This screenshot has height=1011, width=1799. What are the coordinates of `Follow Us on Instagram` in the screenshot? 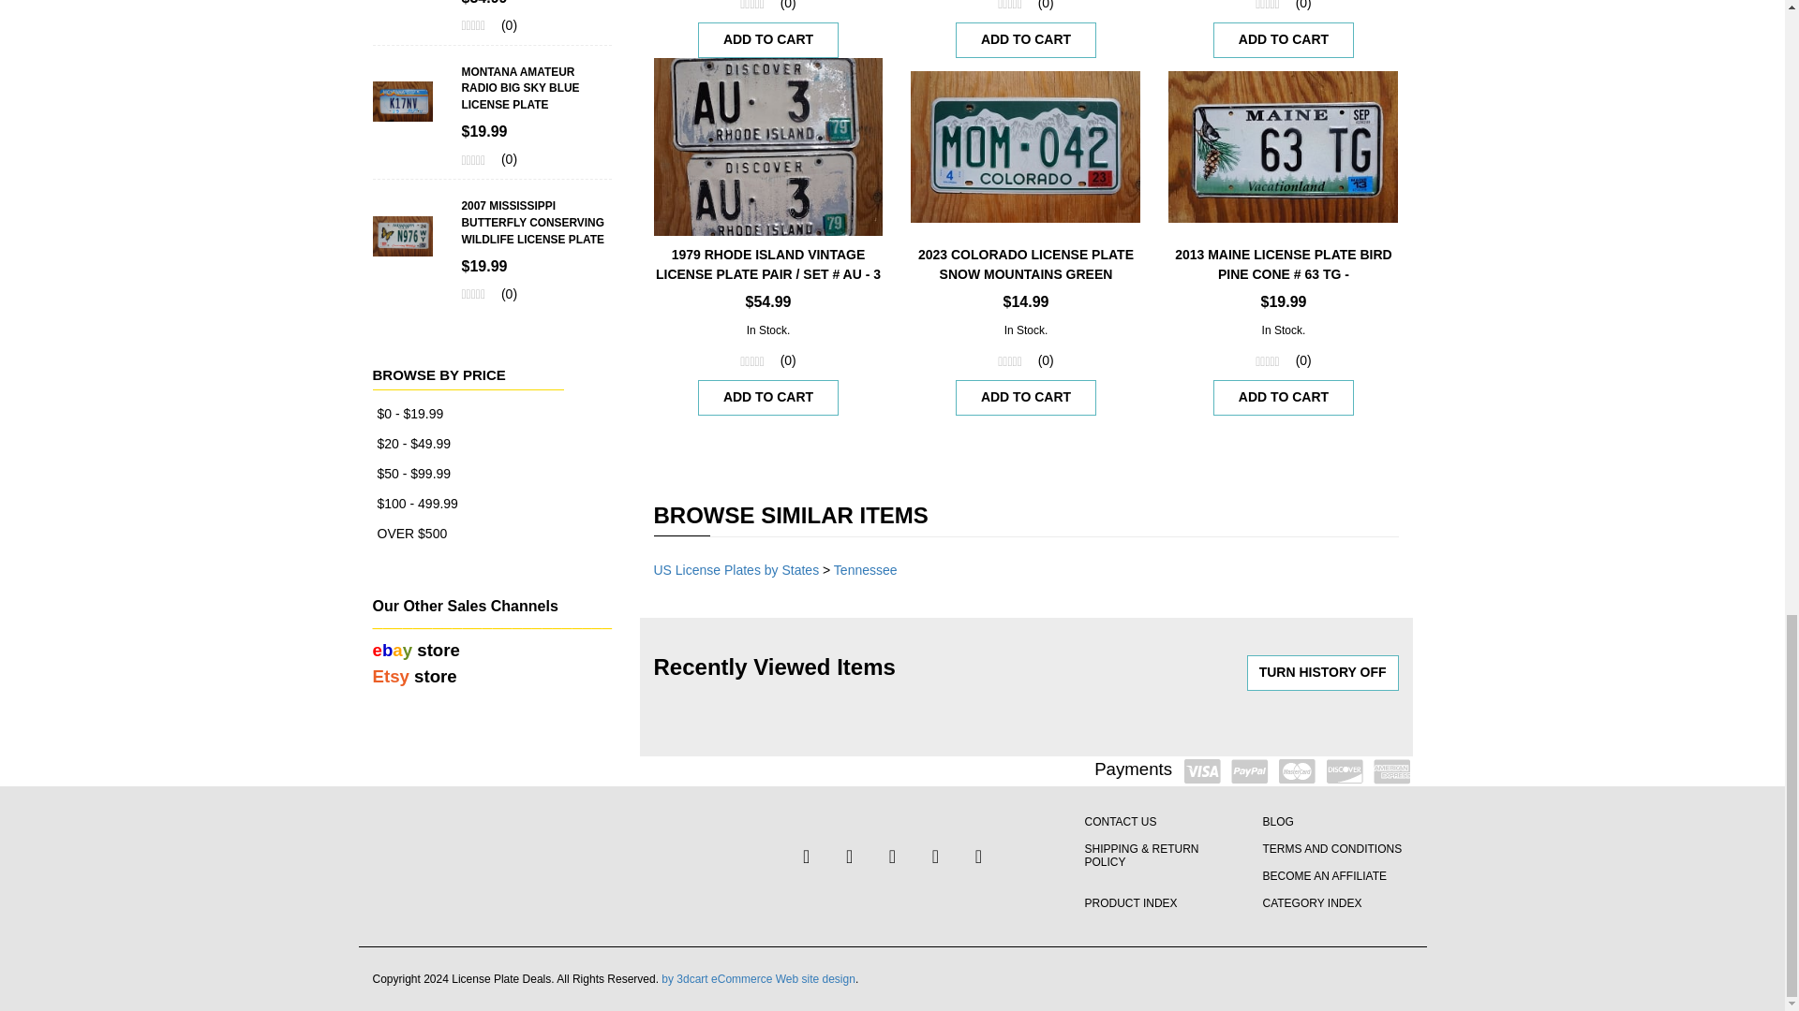 It's located at (977, 857).